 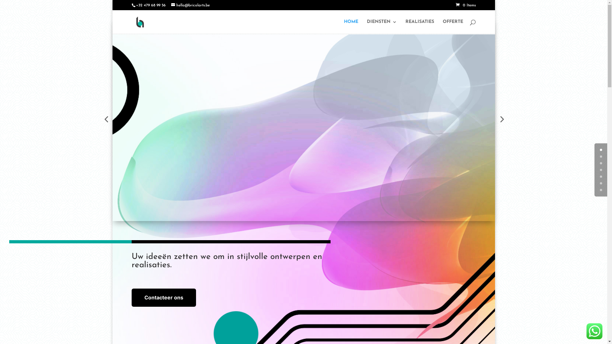 What do you see at coordinates (453, 27) in the screenshot?
I see `OFFERTE` at bounding box center [453, 27].